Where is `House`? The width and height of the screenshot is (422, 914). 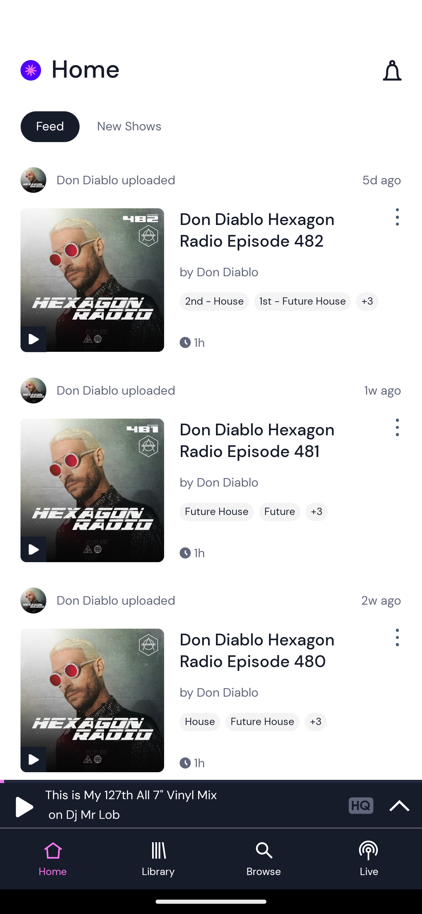
House is located at coordinates (200, 722).